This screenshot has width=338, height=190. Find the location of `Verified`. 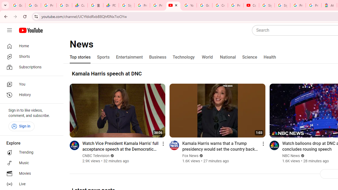

Verified is located at coordinates (302, 156).